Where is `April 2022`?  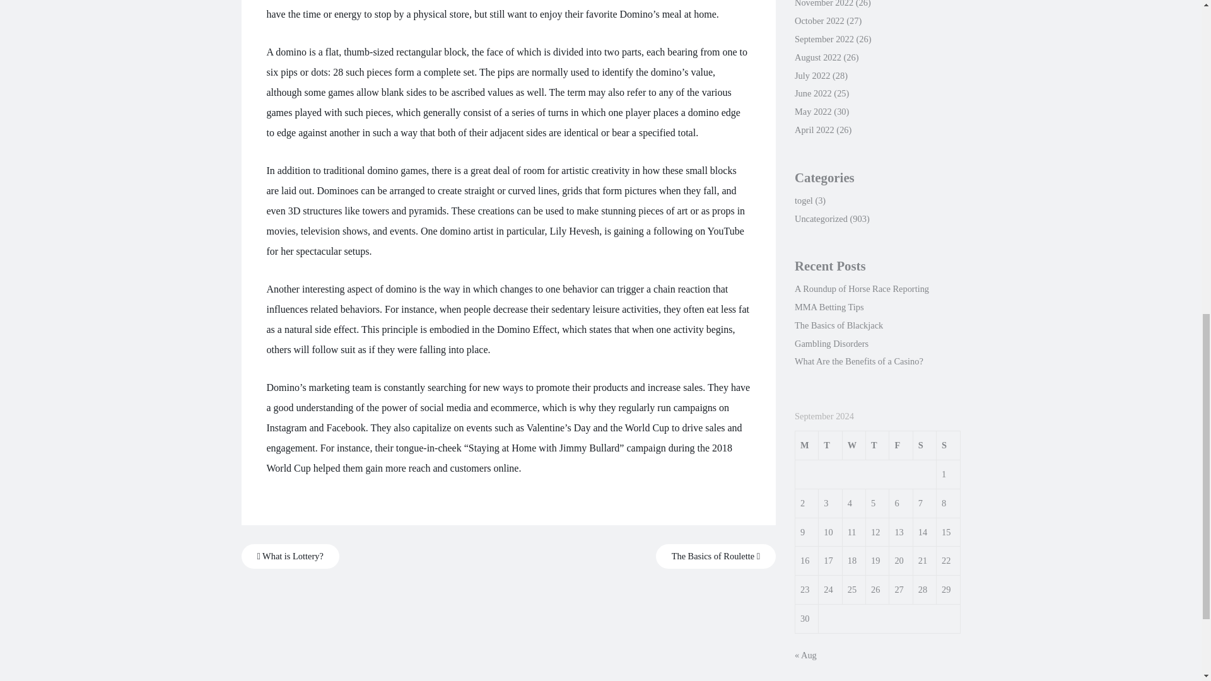 April 2022 is located at coordinates (814, 129).